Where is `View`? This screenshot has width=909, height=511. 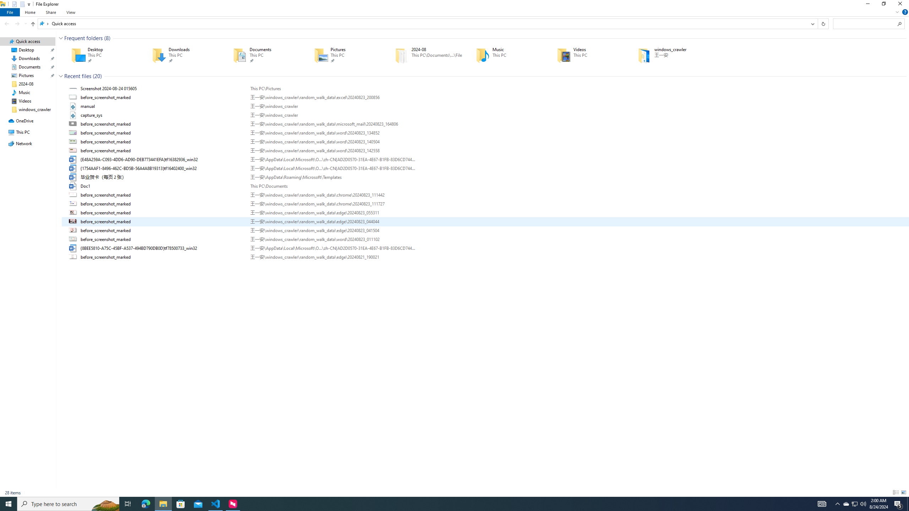
View is located at coordinates (71, 12).